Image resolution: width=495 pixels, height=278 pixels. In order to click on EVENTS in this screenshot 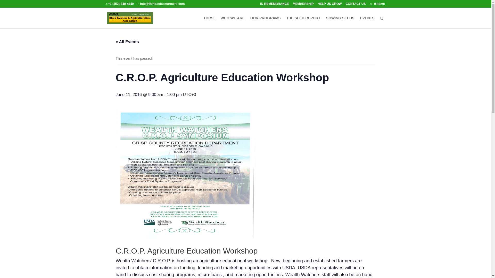, I will do `click(367, 22)`.